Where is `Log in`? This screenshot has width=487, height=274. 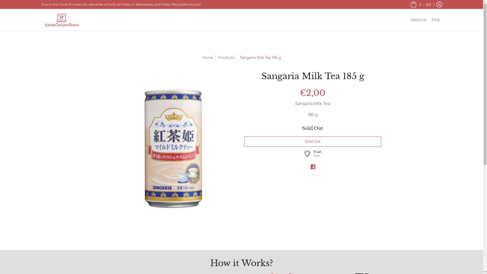
Log in is located at coordinates (439, 5).